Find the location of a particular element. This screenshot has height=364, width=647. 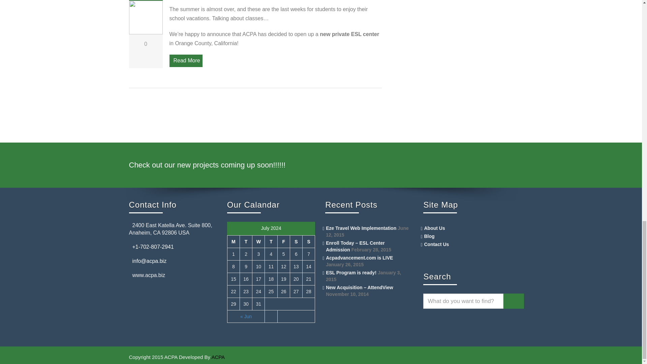

Read More is located at coordinates (185, 61).